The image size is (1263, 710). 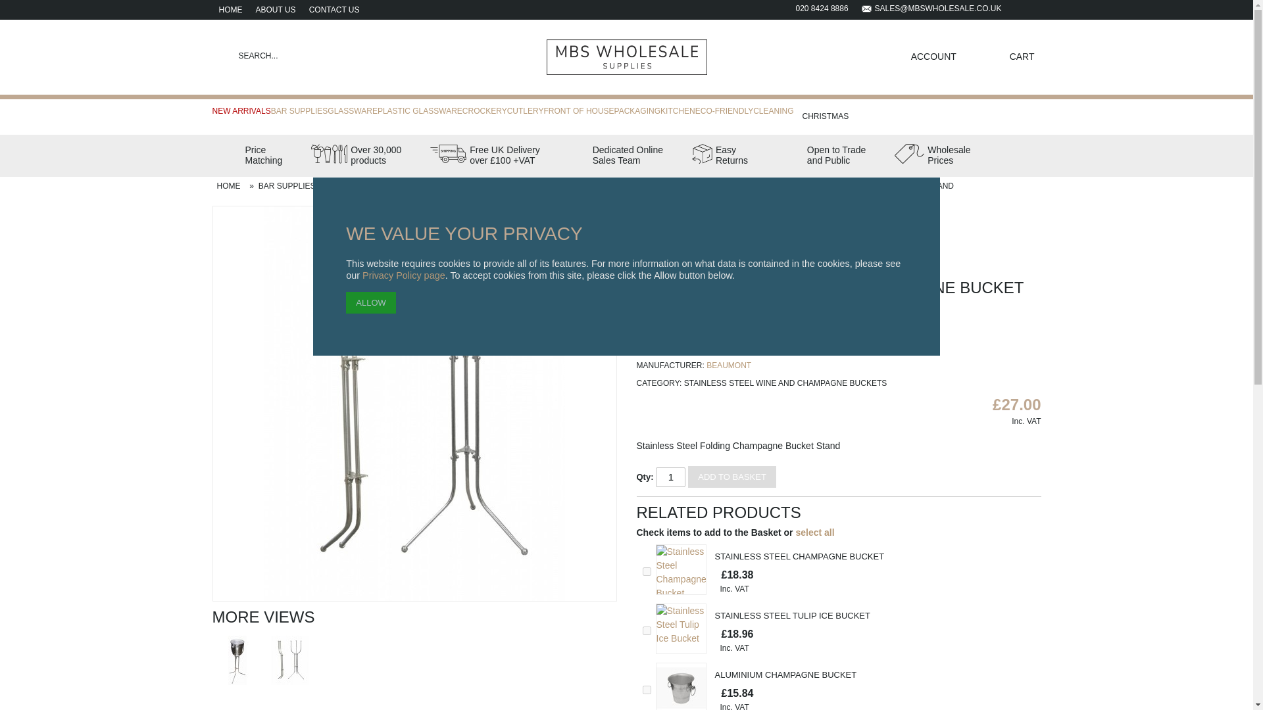 I want to click on Like MBS Wholesale Supplies on Facebook, so click(x=1021, y=8).